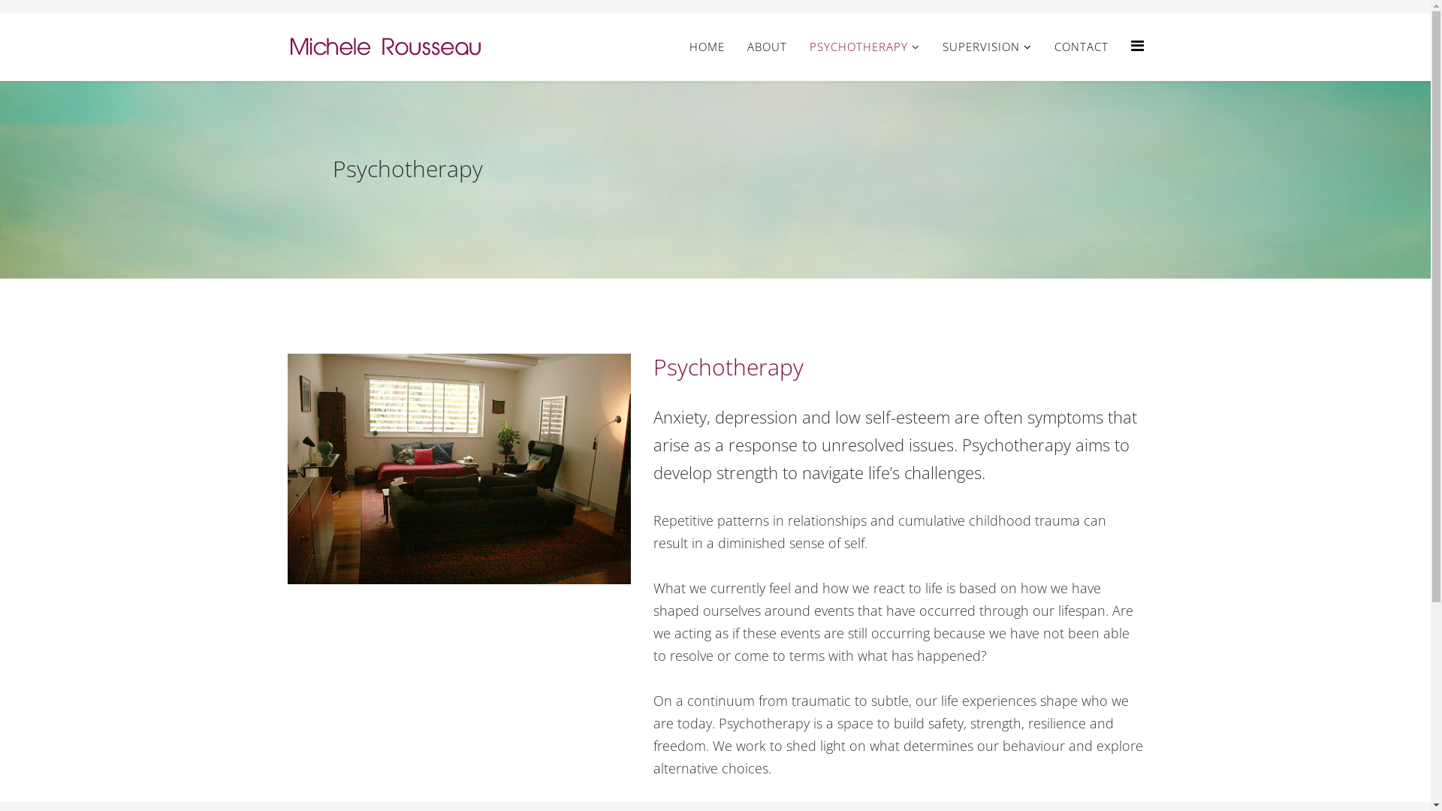 This screenshot has height=811, width=1442. Describe the element at coordinates (706, 47) in the screenshot. I see `HOME` at that location.